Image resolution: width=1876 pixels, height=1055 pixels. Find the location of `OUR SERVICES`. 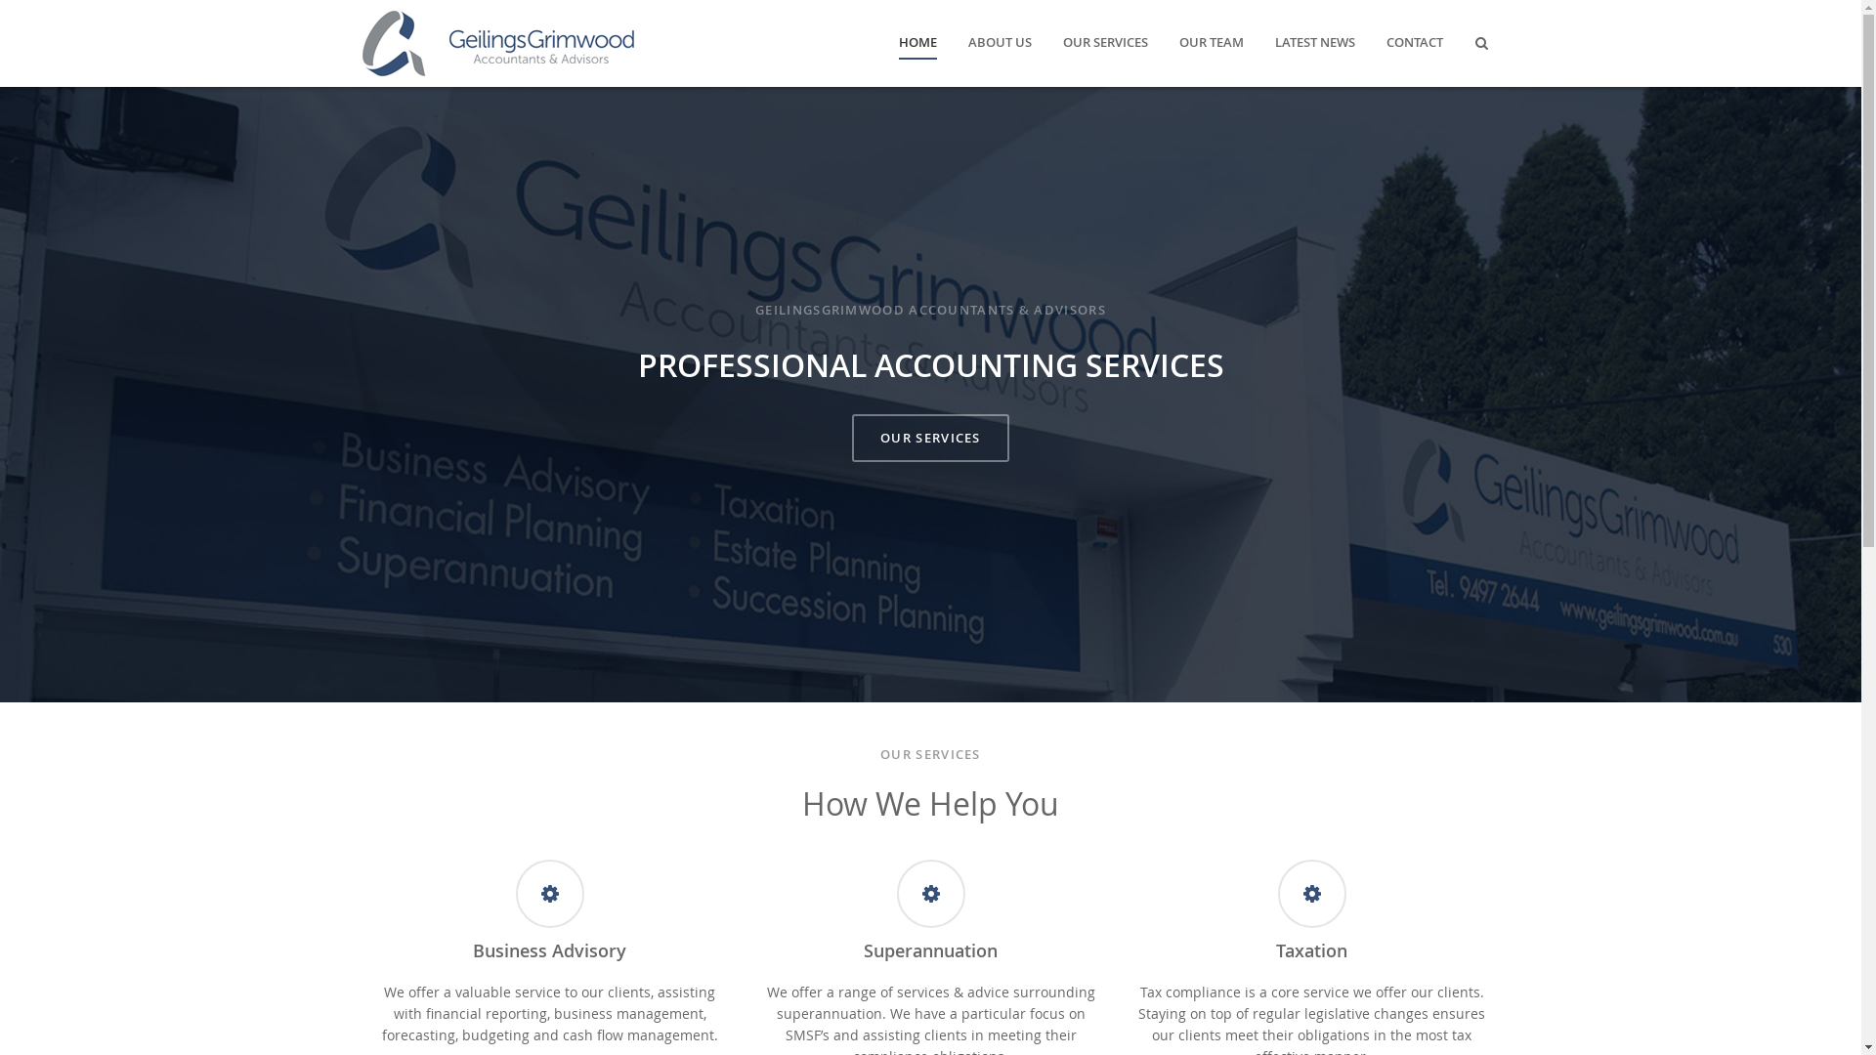

OUR SERVICES is located at coordinates (1106, 43).